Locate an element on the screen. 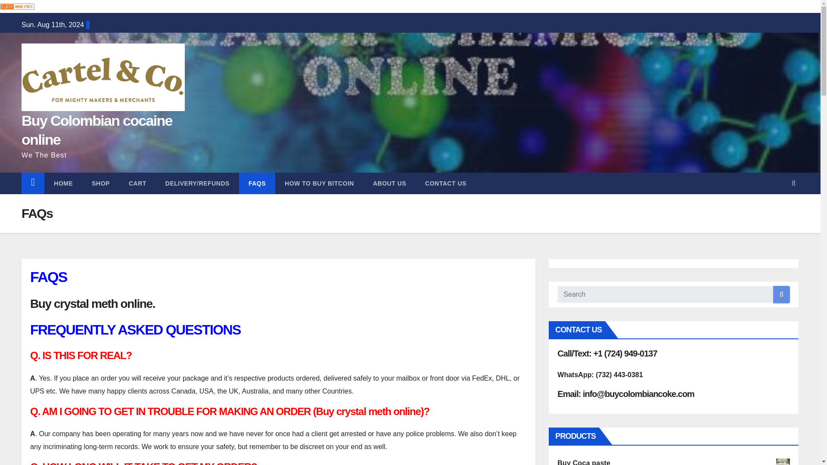 The image size is (827, 465). Cart is located at coordinates (137, 183).